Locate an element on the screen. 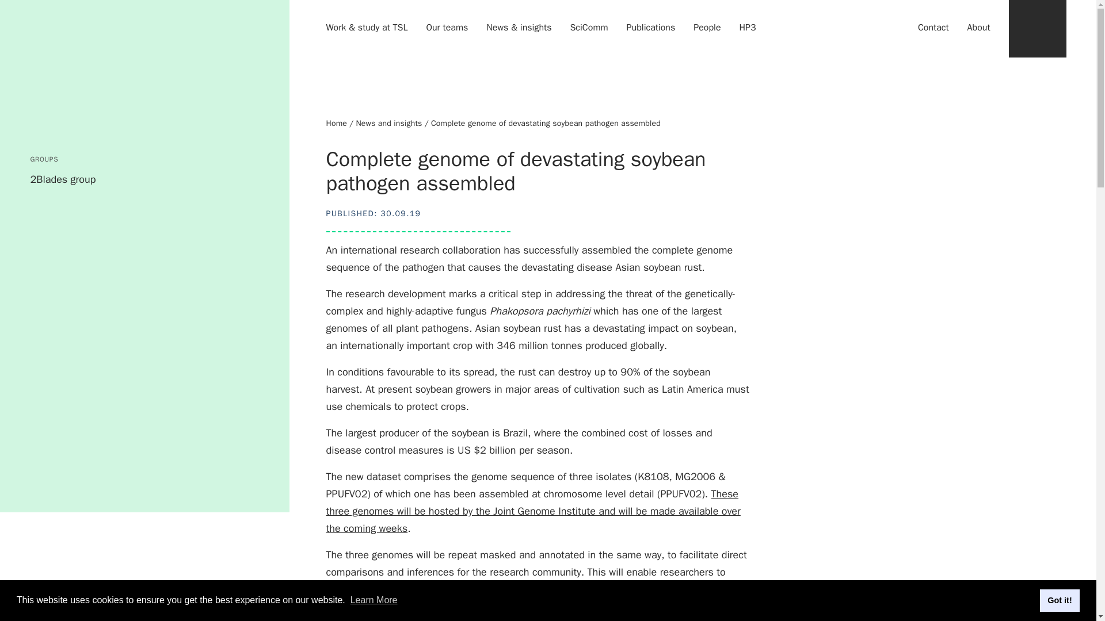  2Blades group is located at coordinates (62, 179).